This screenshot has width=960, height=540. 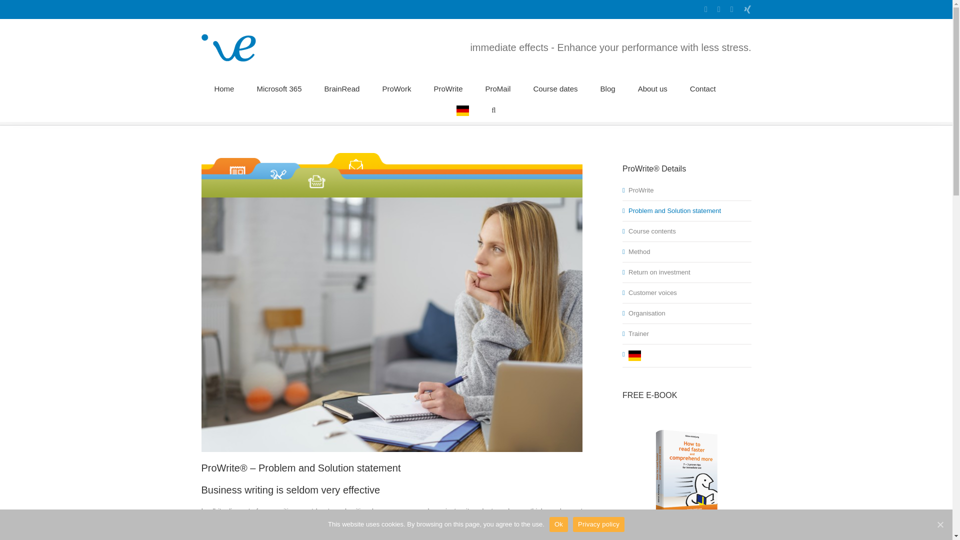 I want to click on Home, so click(x=621, y=113).